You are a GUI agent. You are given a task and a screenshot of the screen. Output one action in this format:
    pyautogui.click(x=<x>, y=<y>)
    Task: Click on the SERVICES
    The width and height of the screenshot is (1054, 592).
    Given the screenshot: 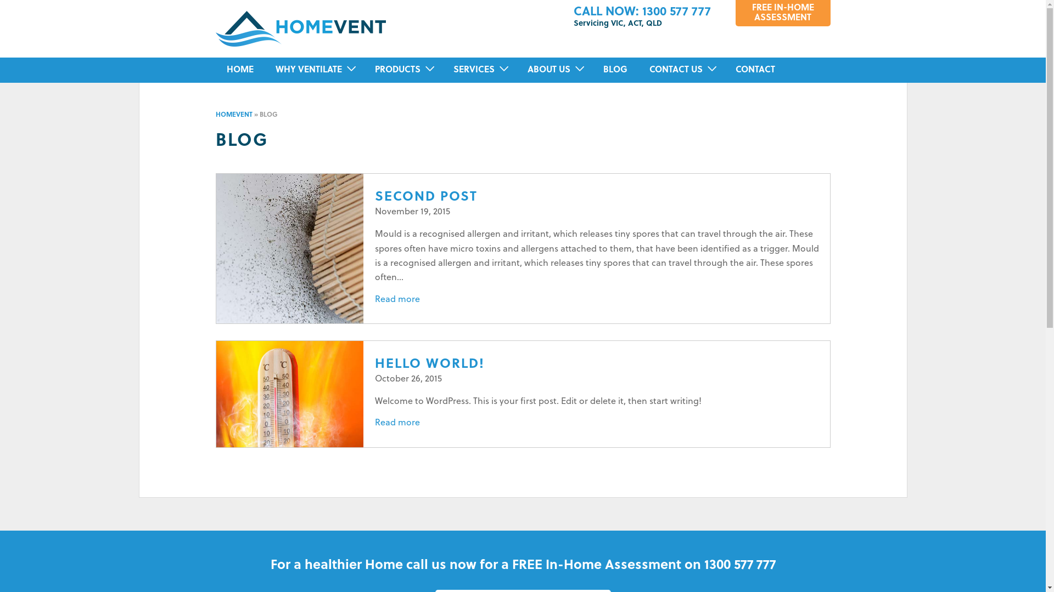 What is the action you would take?
    pyautogui.click(x=474, y=70)
    